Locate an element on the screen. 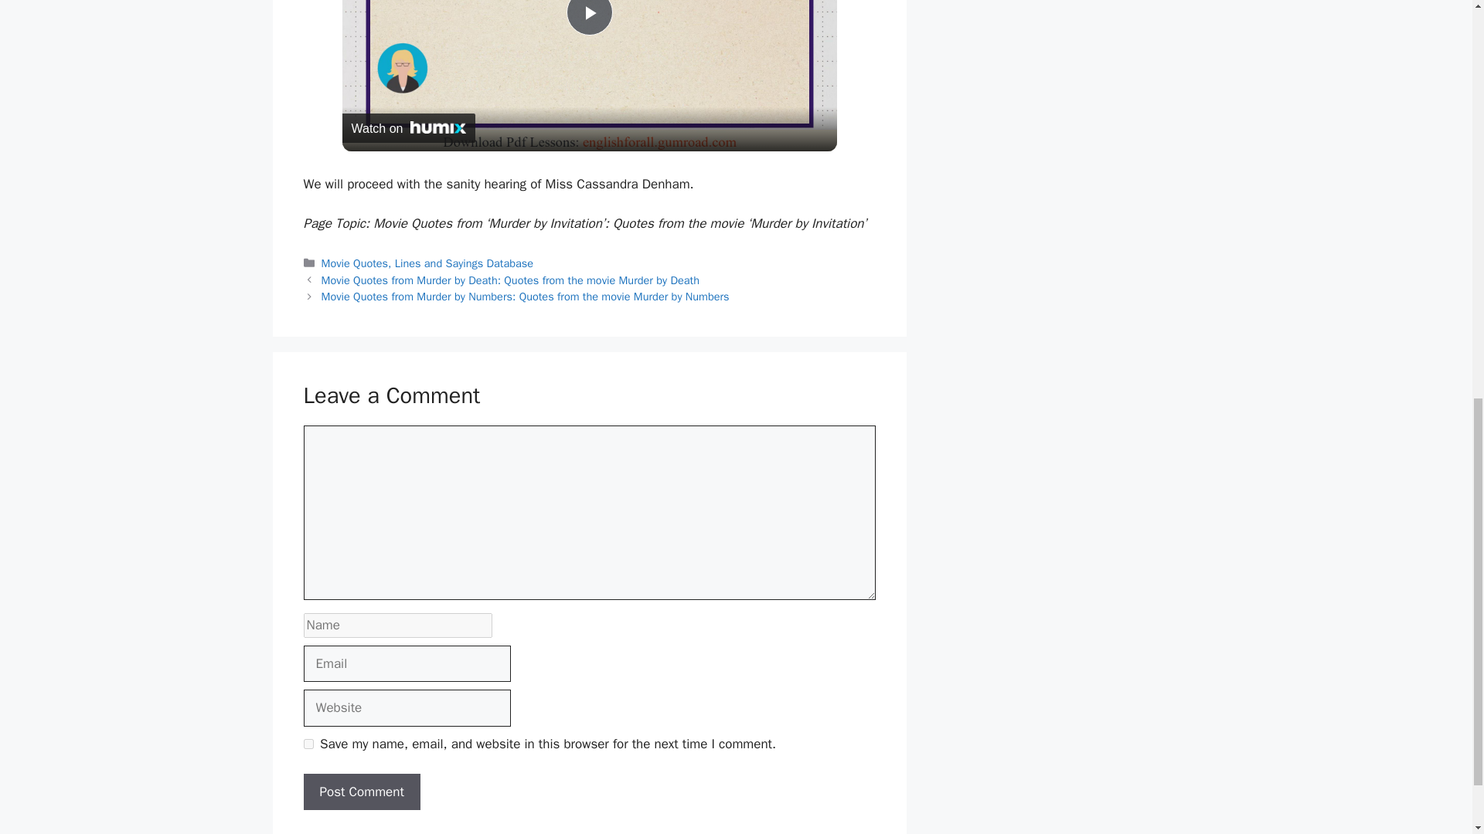 The image size is (1484, 834). Watch on is located at coordinates (408, 127).